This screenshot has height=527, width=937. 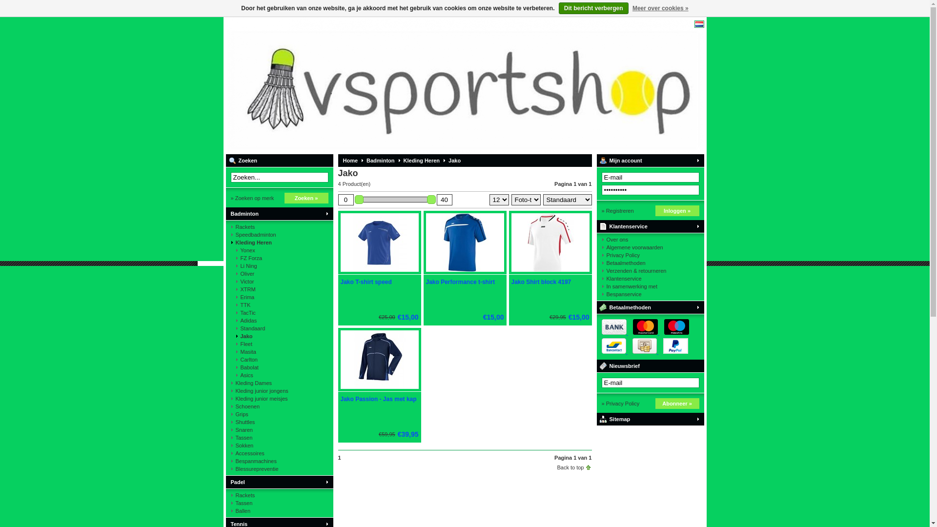 I want to click on Oliver, so click(x=279, y=274).